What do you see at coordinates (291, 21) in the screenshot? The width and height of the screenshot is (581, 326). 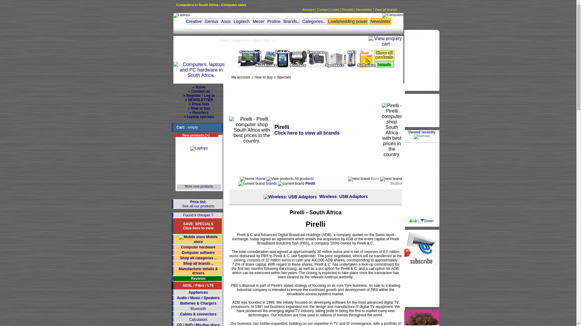 I see `Brands..` at bounding box center [291, 21].